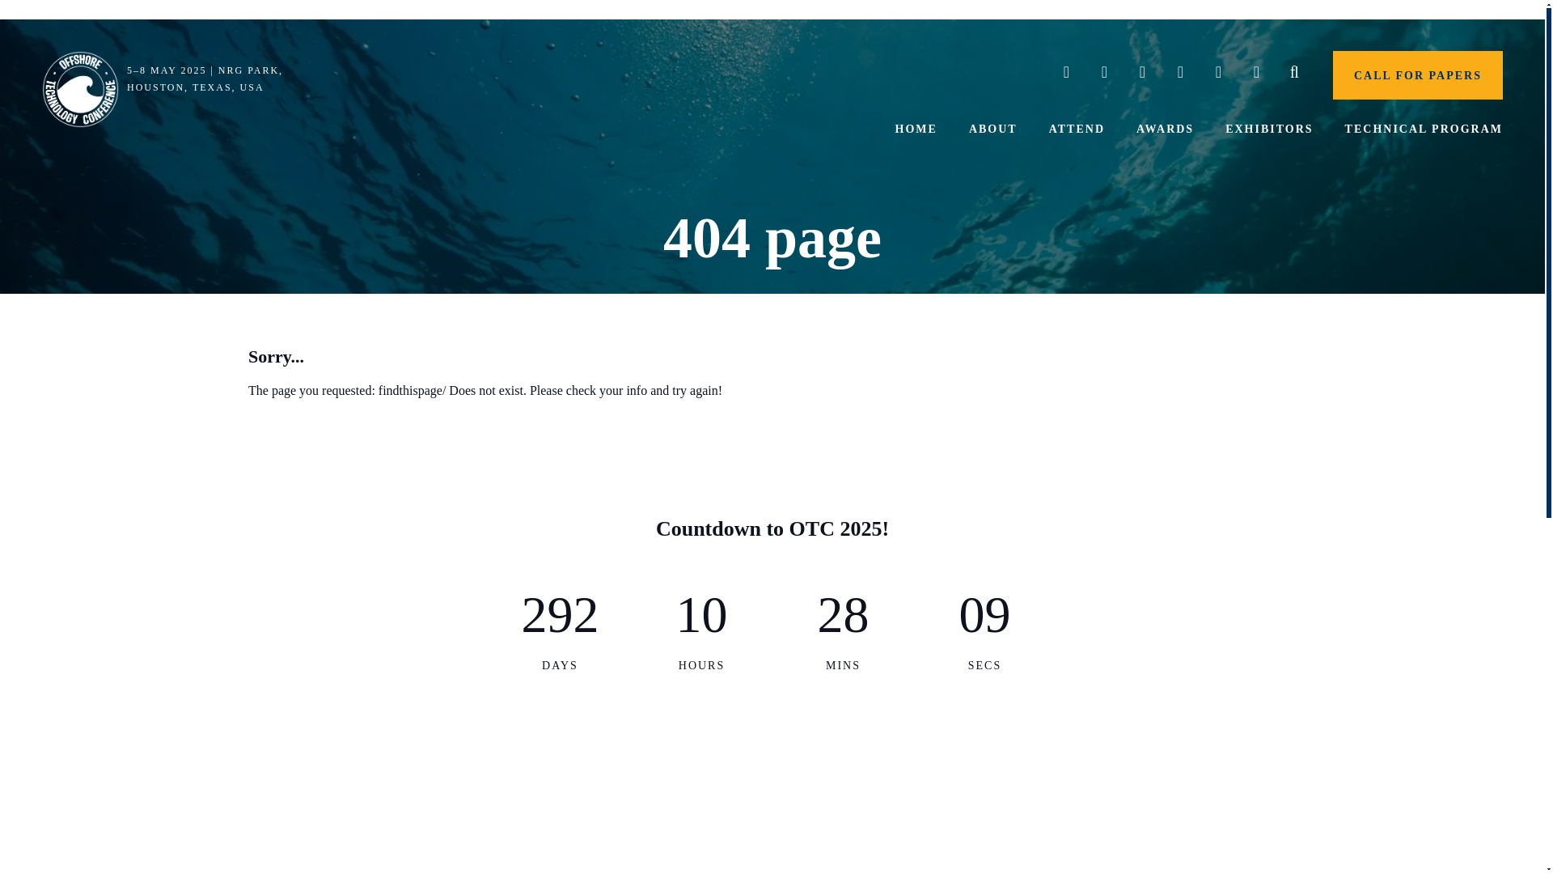 This screenshot has width=1553, height=874. What do you see at coordinates (1294, 73) in the screenshot?
I see `Search` at bounding box center [1294, 73].